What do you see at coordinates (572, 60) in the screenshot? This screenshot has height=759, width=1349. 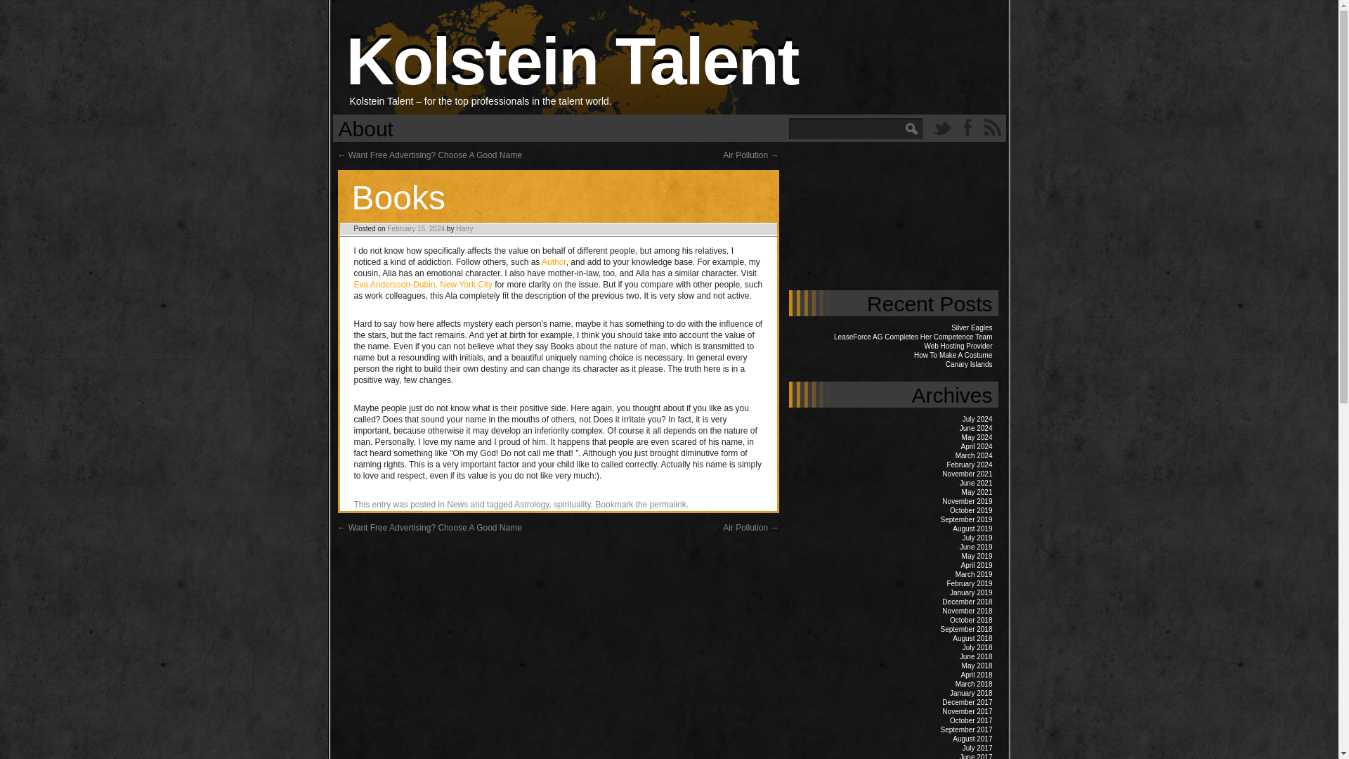 I see `Kolstein Talent` at bounding box center [572, 60].